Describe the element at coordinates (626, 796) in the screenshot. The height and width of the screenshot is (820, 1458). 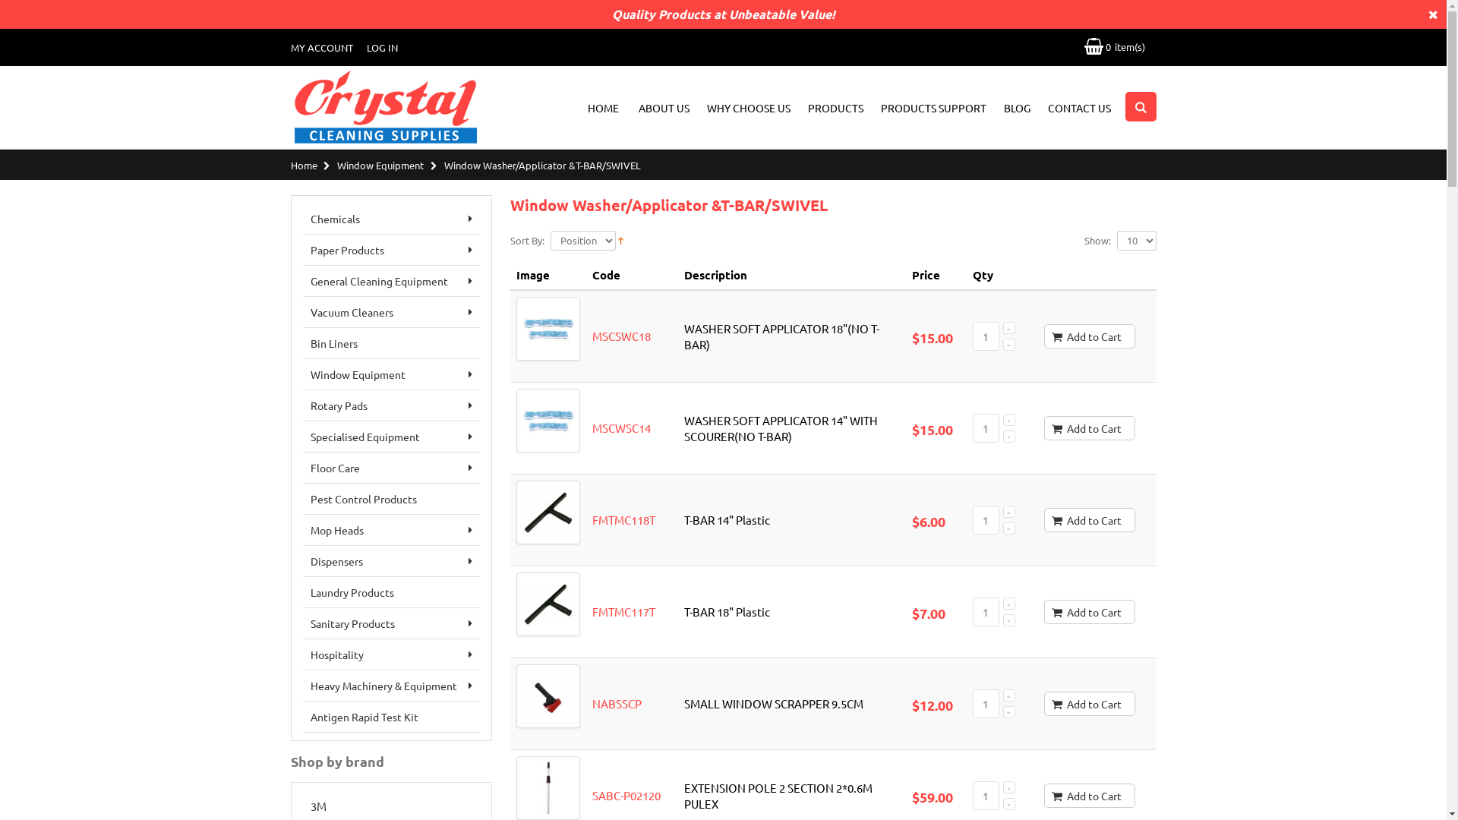
I see `SABC-P02120` at that location.